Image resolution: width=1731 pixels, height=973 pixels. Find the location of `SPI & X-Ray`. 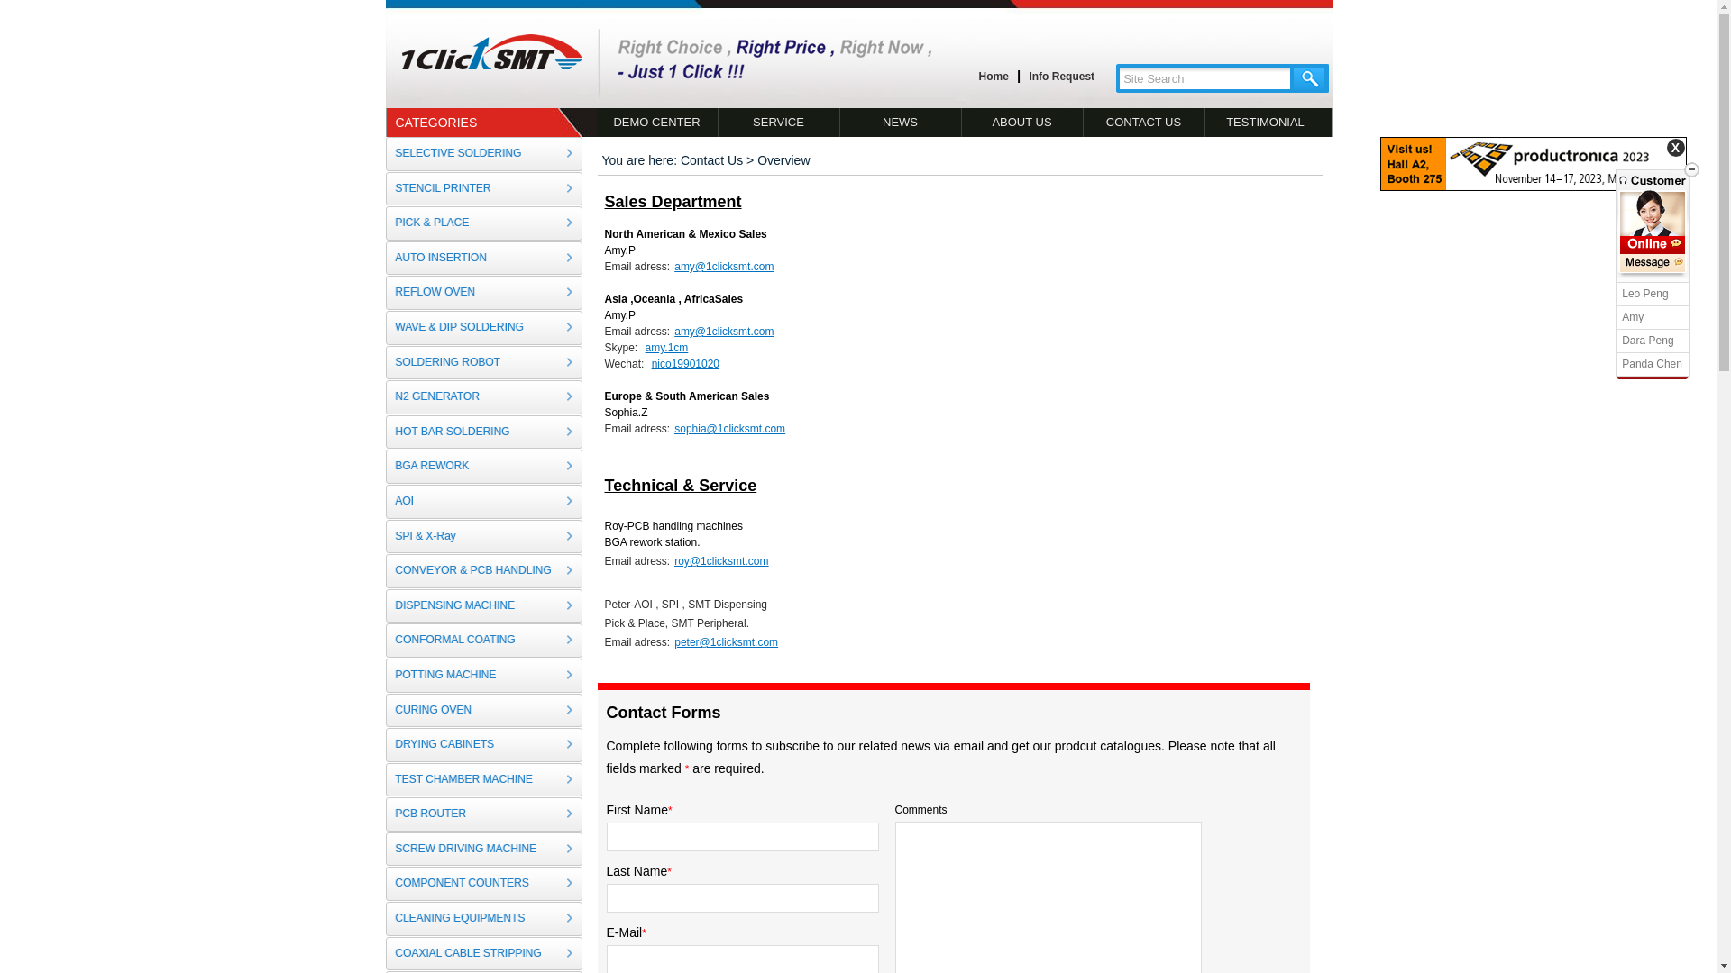

SPI & X-Ray is located at coordinates (484, 537).